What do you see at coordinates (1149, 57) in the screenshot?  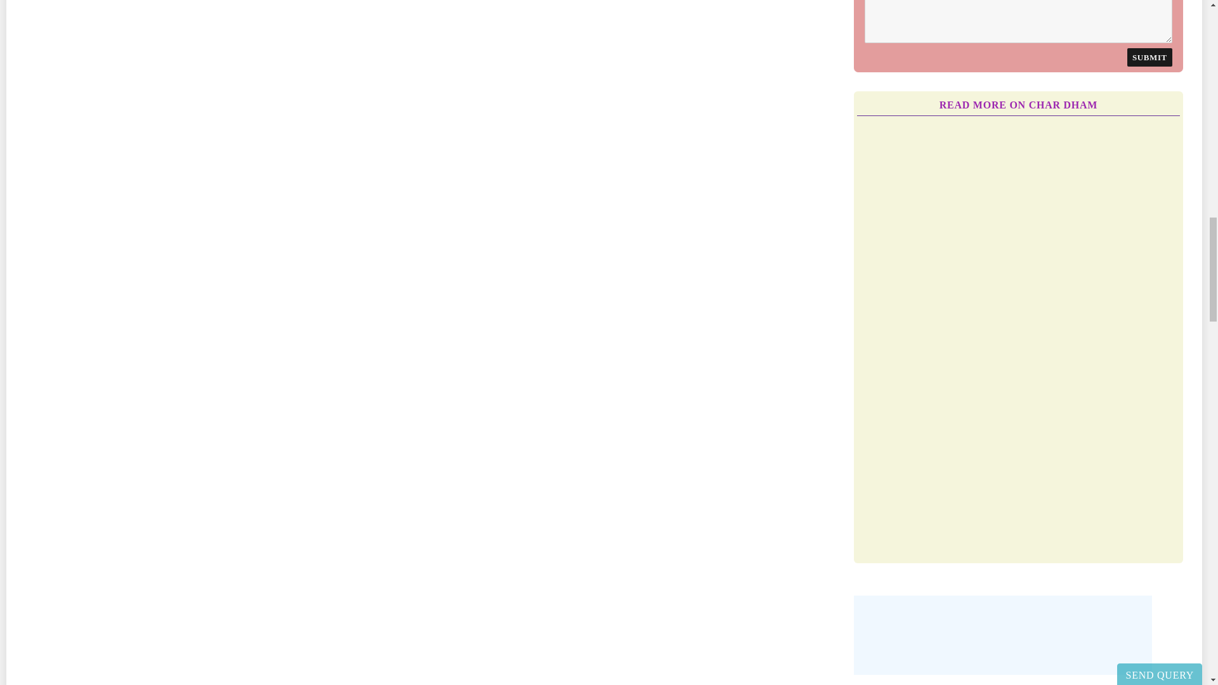 I see `submit` at bounding box center [1149, 57].